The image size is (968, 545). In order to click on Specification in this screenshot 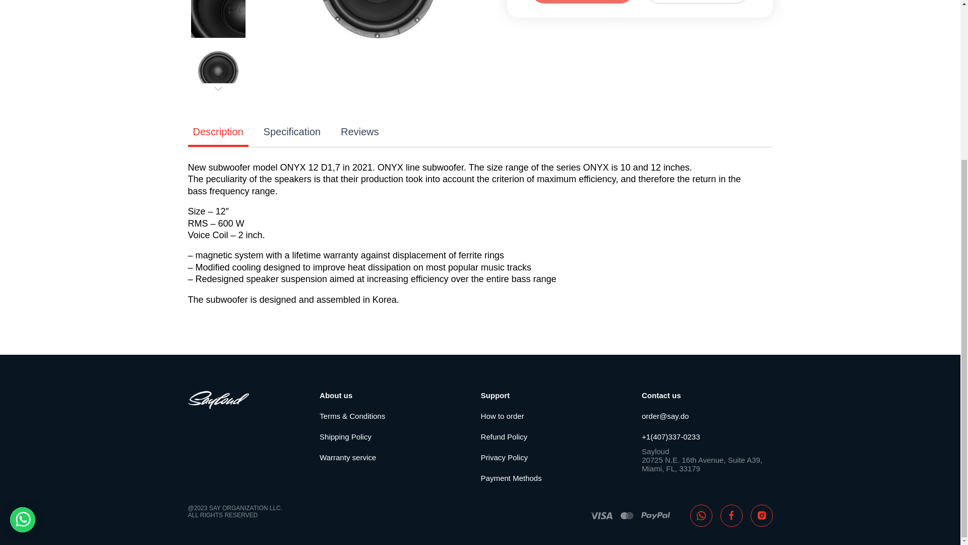, I will do `click(291, 131)`.